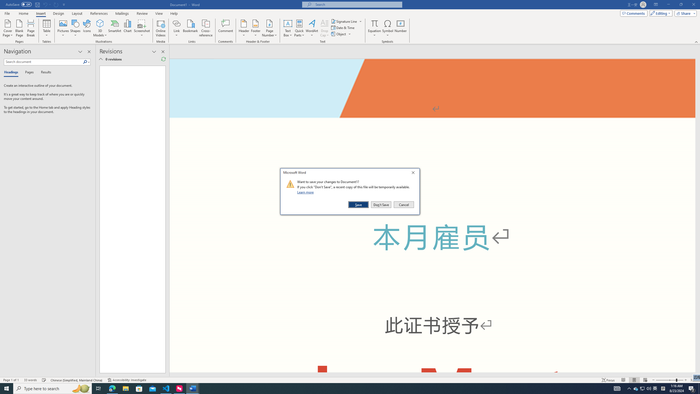 Image resolution: width=700 pixels, height=394 pixels. Describe the element at coordinates (694, 380) in the screenshot. I see `Zoom 308%` at that location.